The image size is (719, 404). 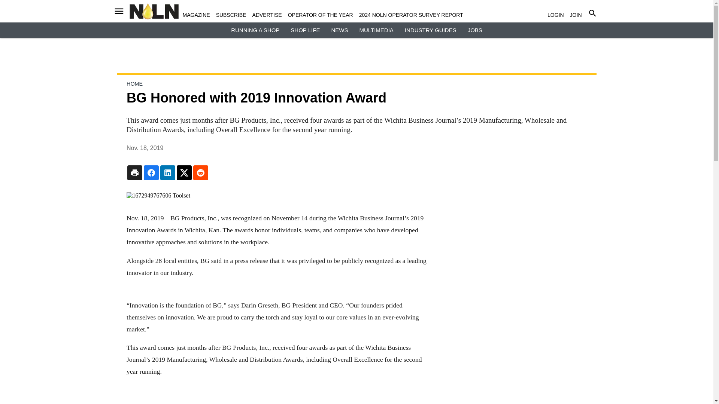 I want to click on INDUSTRY GUIDES, so click(x=431, y=30).